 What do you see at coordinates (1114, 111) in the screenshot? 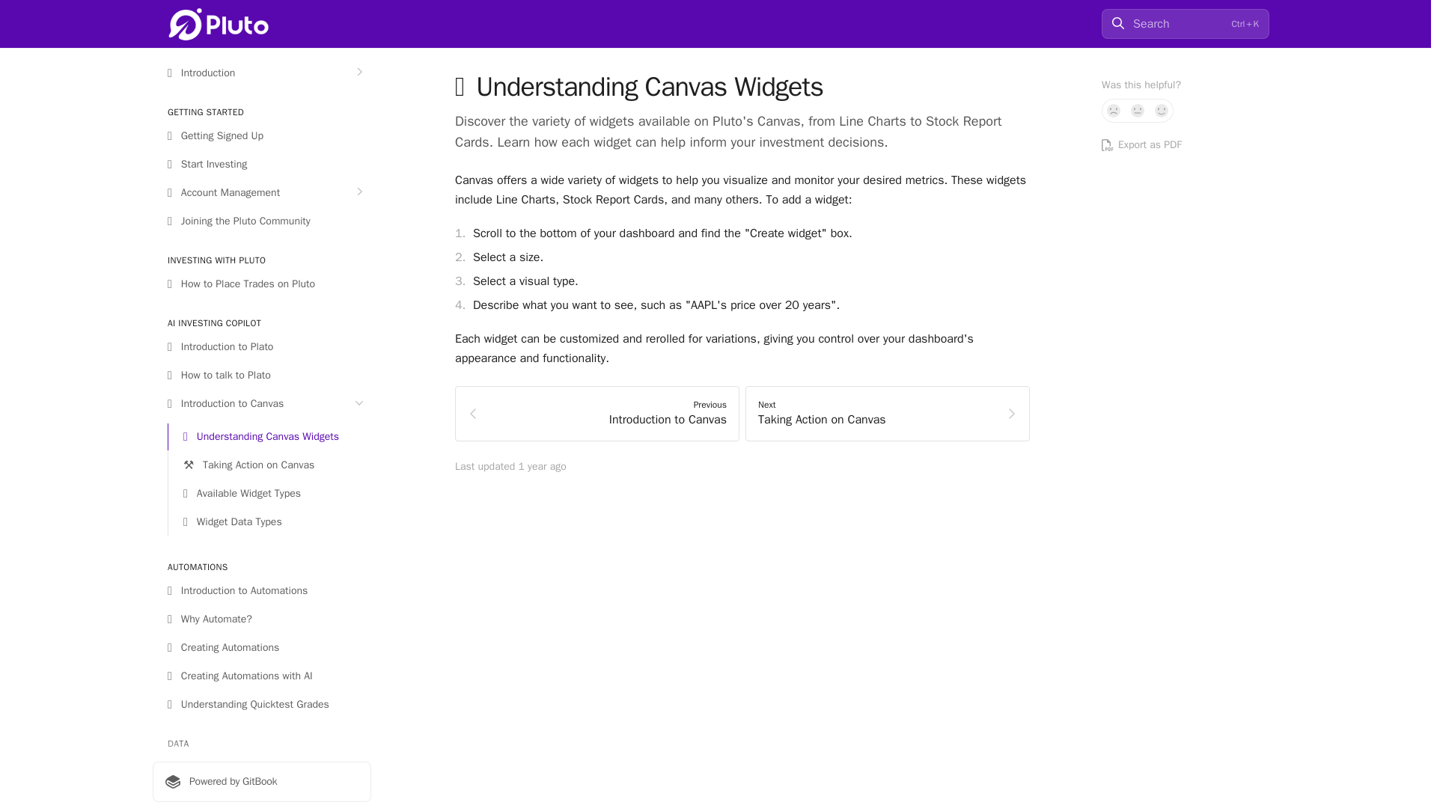
I see `Export as PDF` at bounding box center [1114, 111].